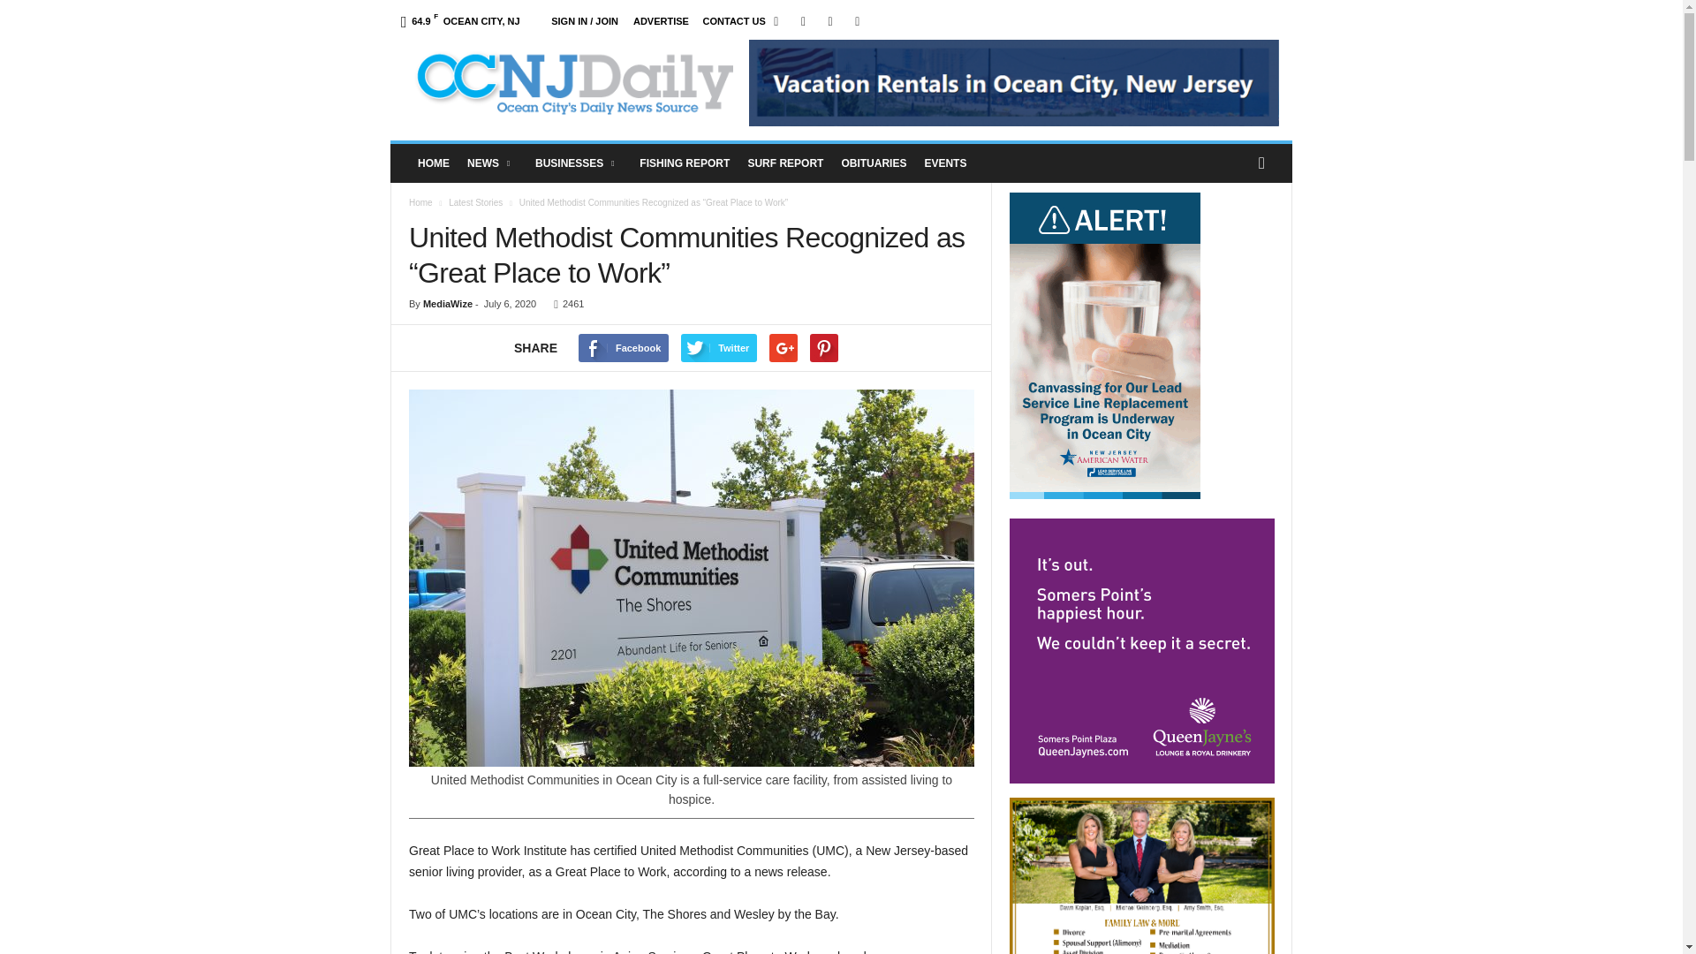  I want to click on Facebook, so click(776, 21).